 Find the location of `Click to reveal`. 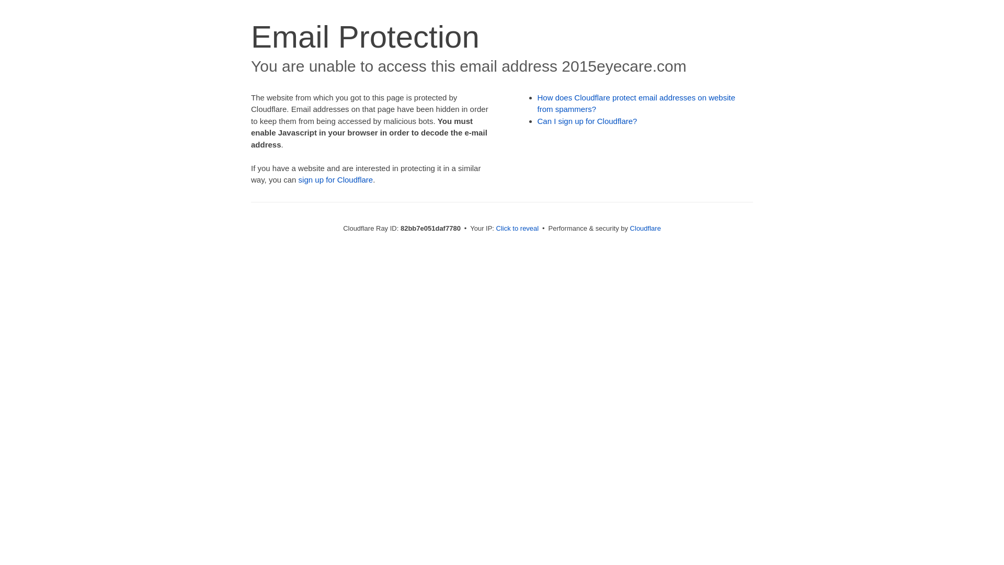

Click to reveal is located at coordinates (518, 228).